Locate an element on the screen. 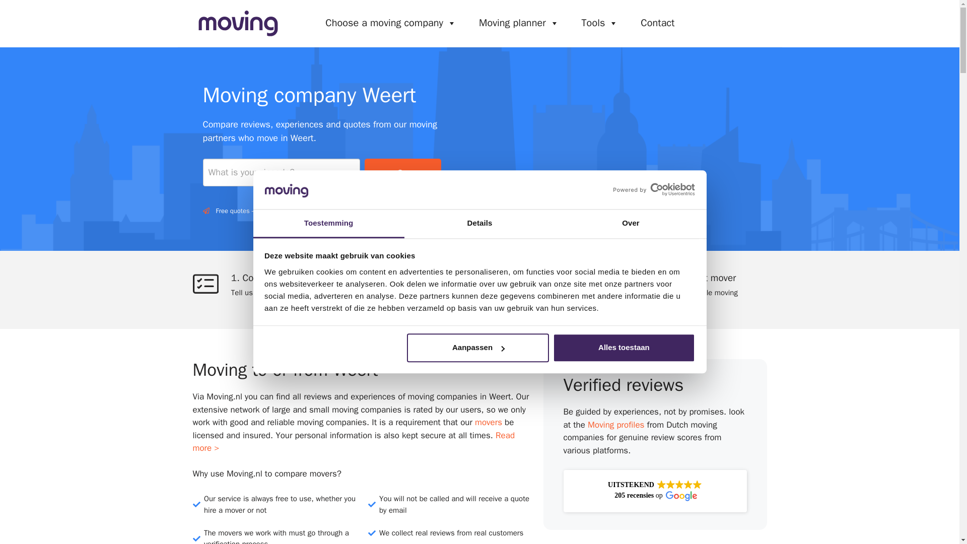 The width and height of the screenshot is (967, 544). Toestemming is located at coordinates (328, 224).